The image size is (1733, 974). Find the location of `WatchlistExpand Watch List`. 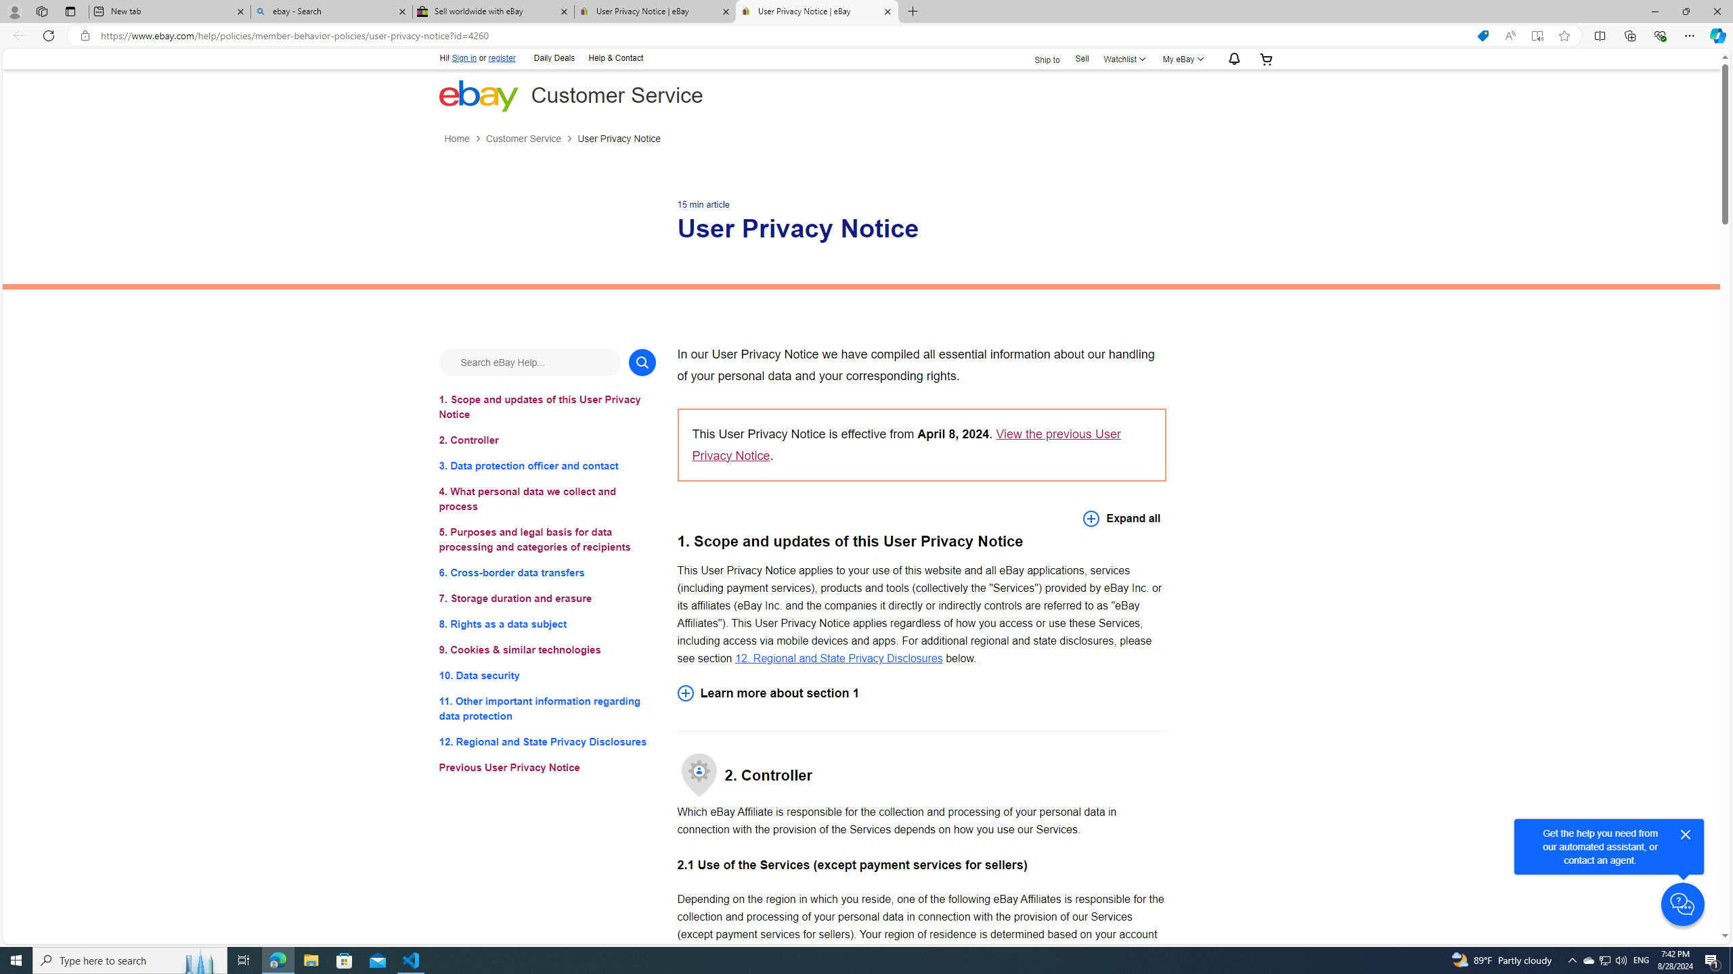

WatchlistExpand Watch List is located at coordinates (1122, 58).